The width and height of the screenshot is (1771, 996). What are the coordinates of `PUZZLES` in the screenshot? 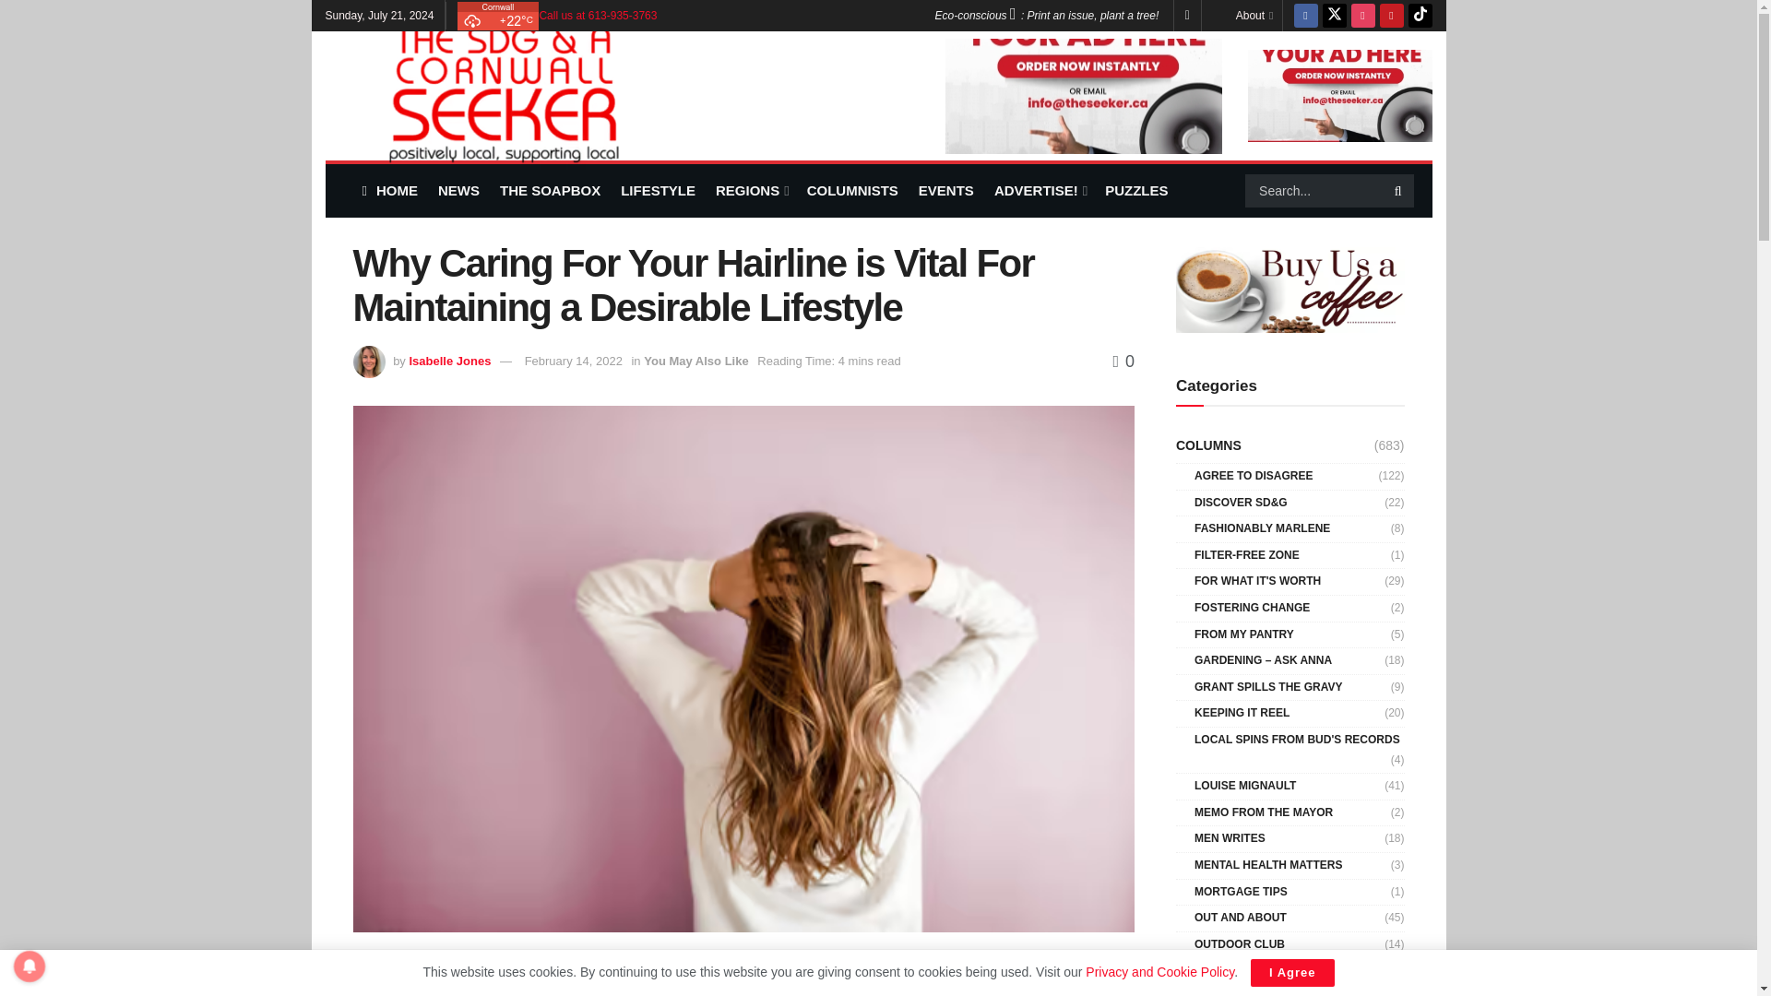 It's located at (1136, 190).